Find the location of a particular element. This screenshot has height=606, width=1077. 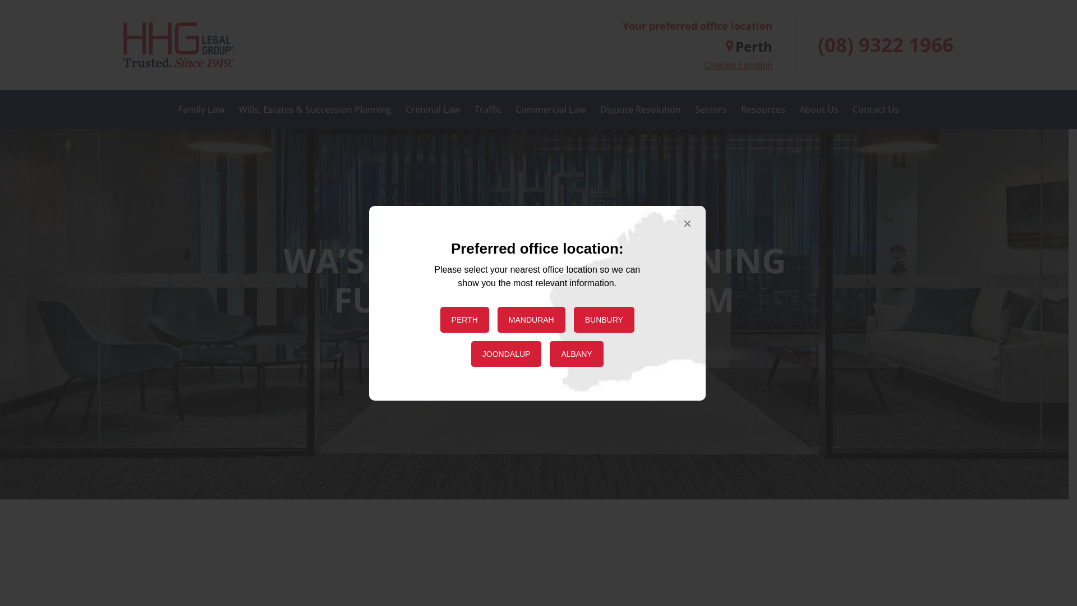

PERTH is located at coordinates (464, 319).